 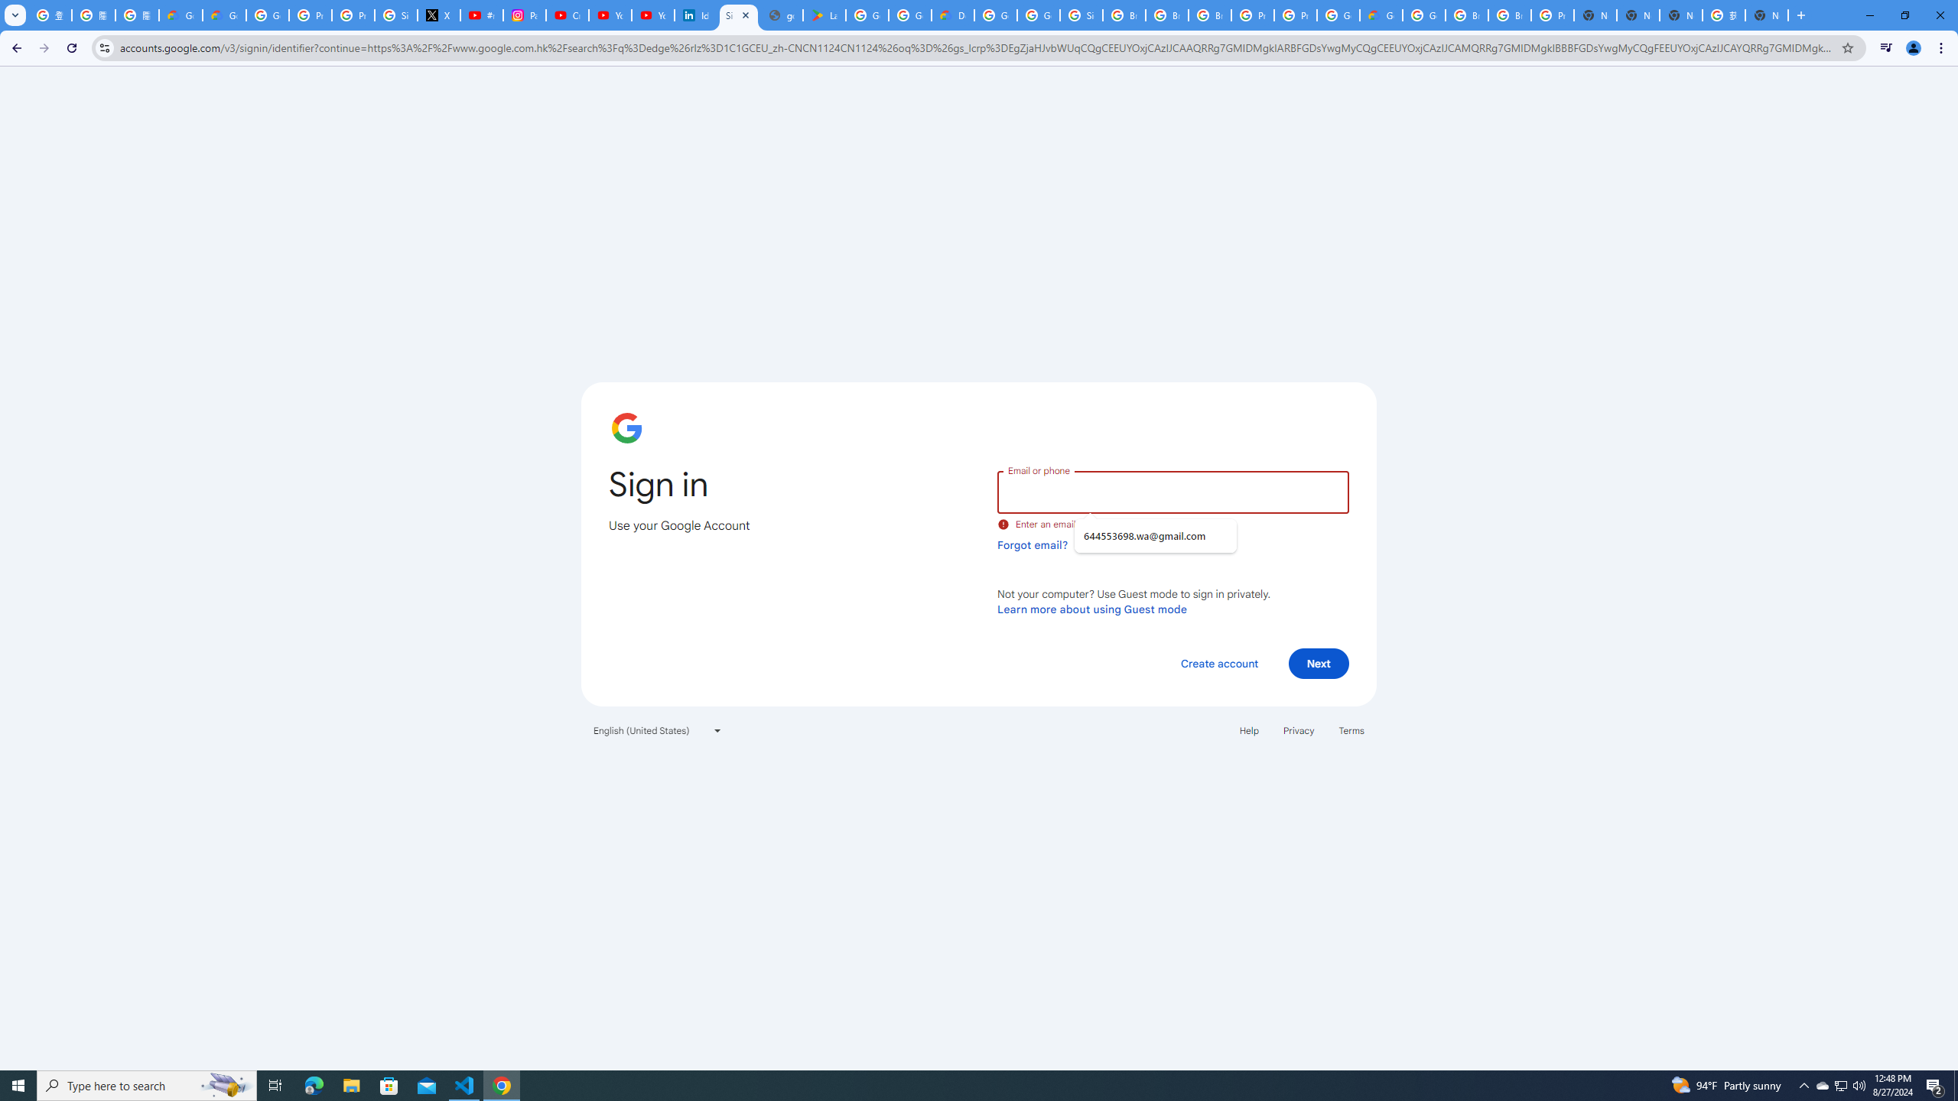 I want to click on Sign in - Google Accounts, so click(x=739, y=15).